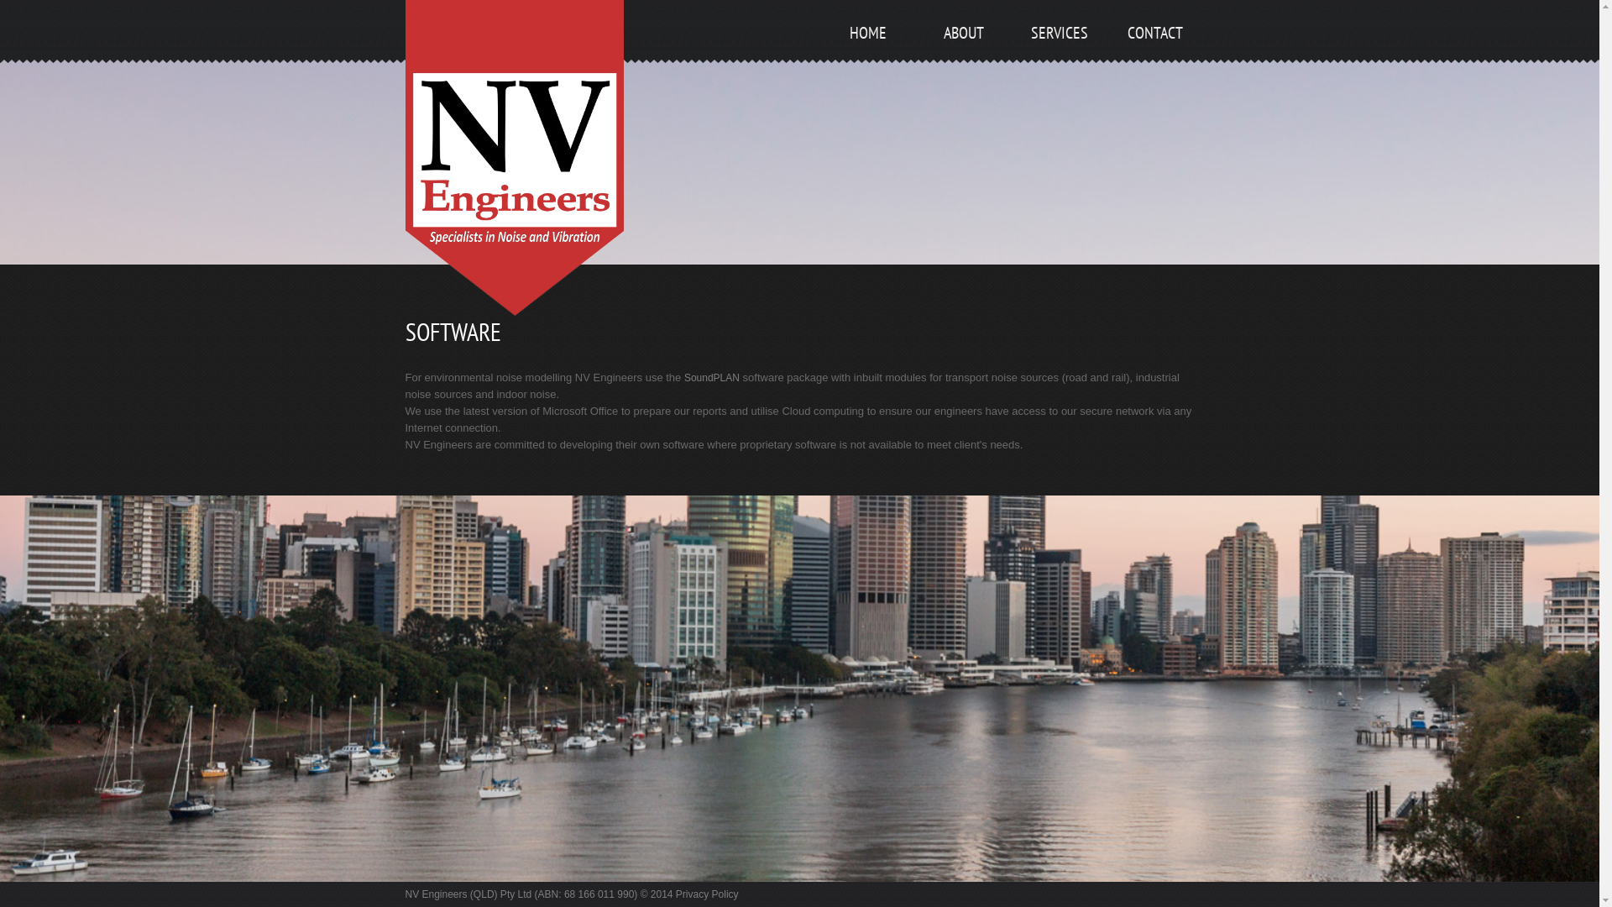 Image resolution: width=1612 pixels, height=907 pixels. What do you see at coordinates (707, 894) in the screenshot?
I see `Privacy Policy` at bounding box center [707, 894].